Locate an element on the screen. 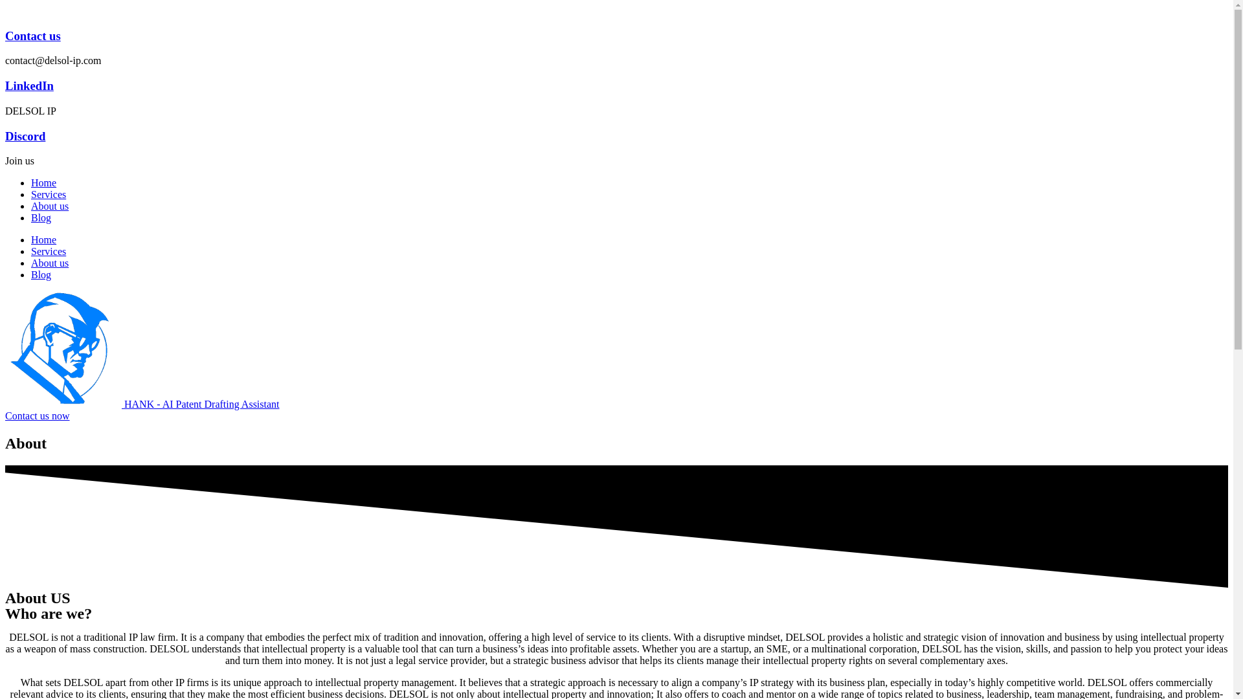 This screenshot has height=699, width=1243. Contact us is located at coordinates (32, 36).